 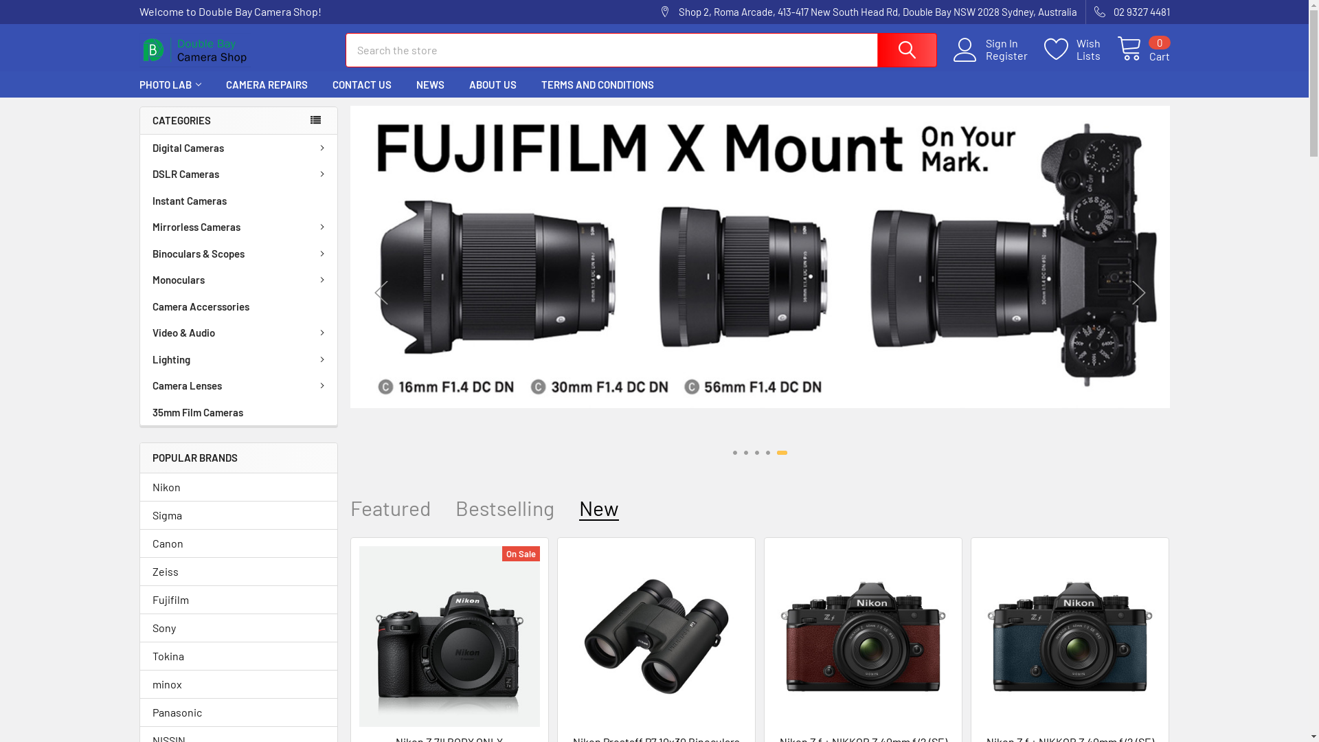 I want to click on 1, so click(x=735, y=453).